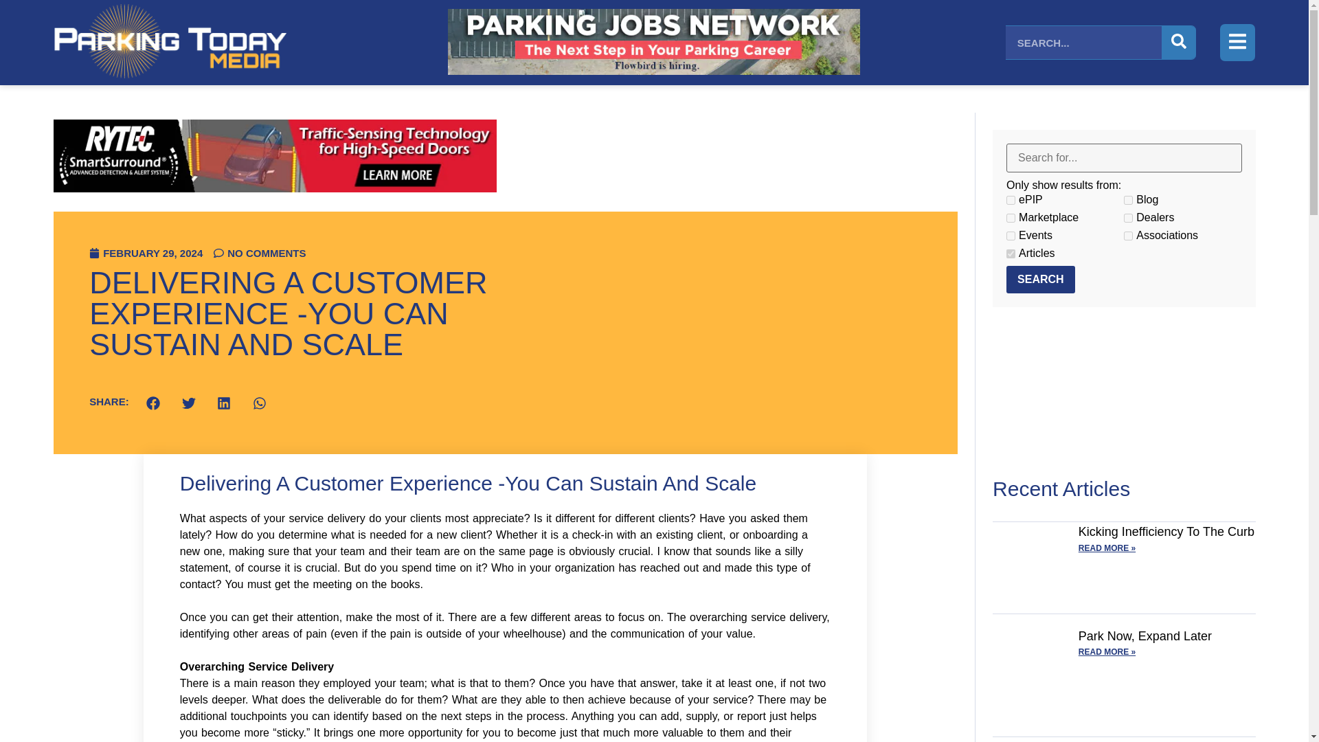  I want to click on Articles, so click(1011, 253).